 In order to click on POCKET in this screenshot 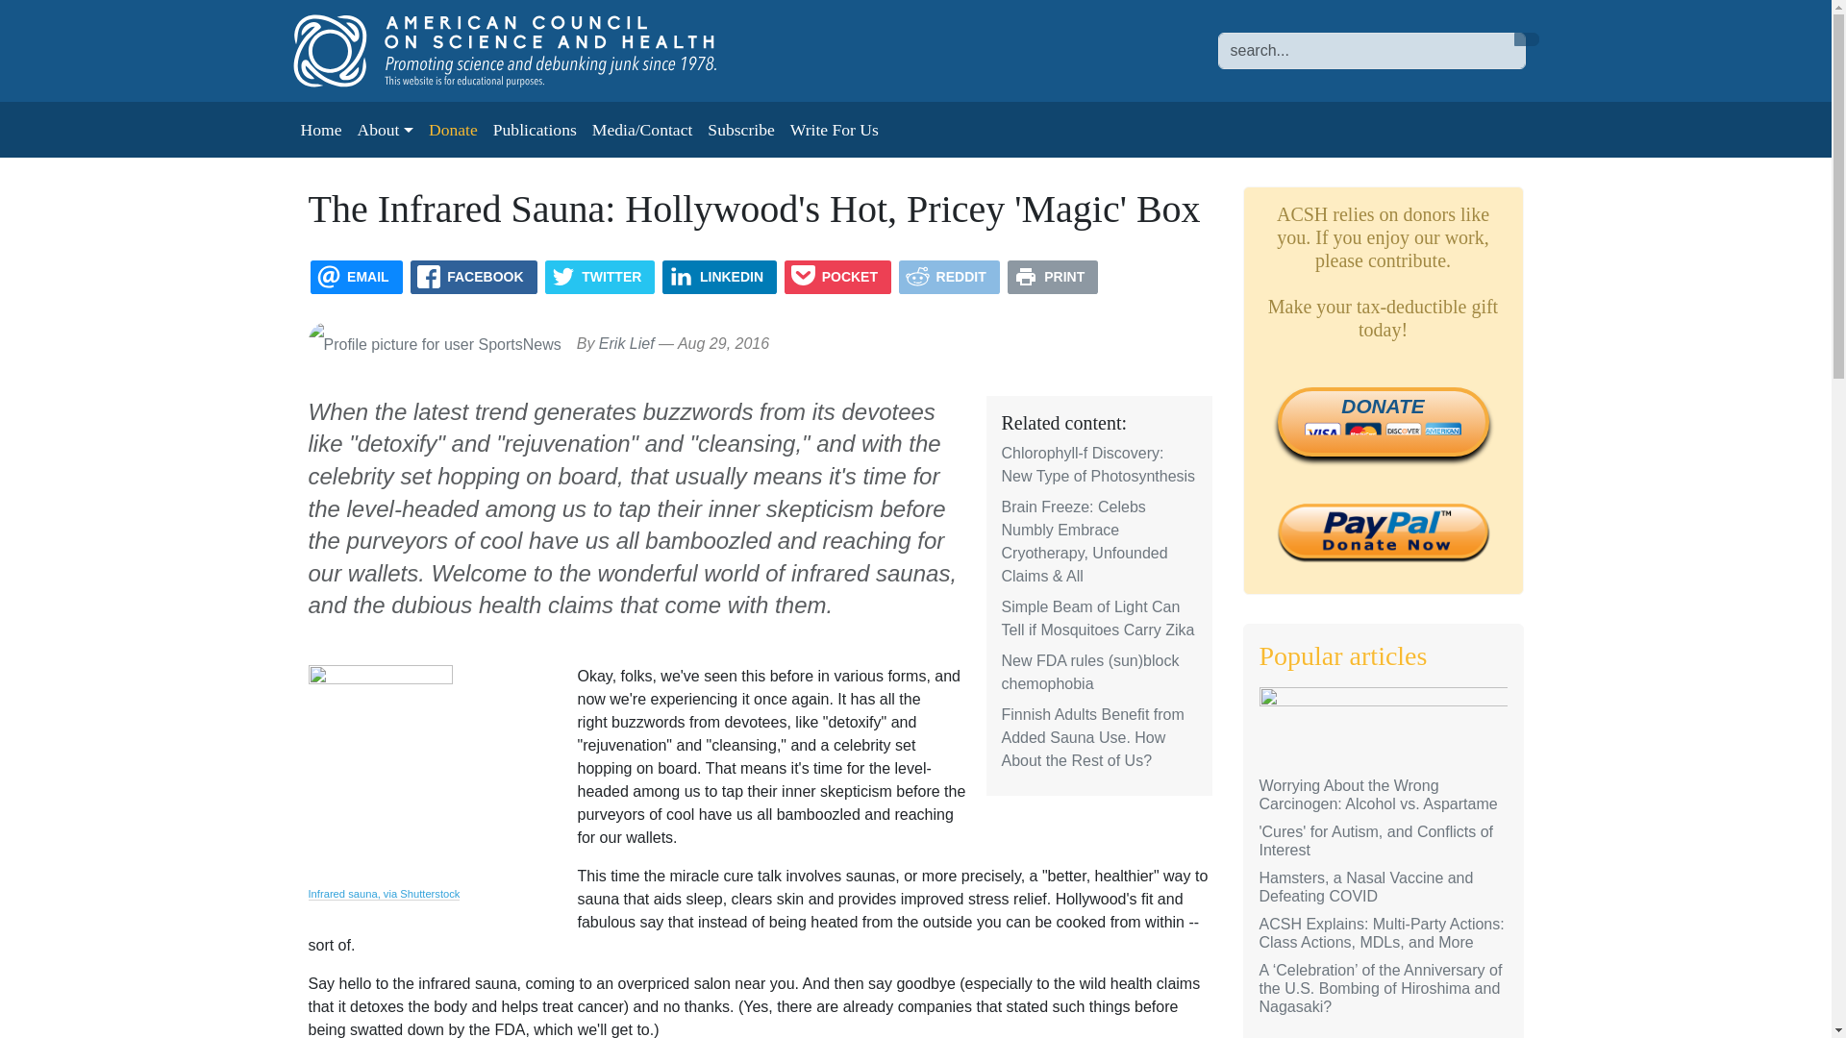, I will do `click(838, 277)`.